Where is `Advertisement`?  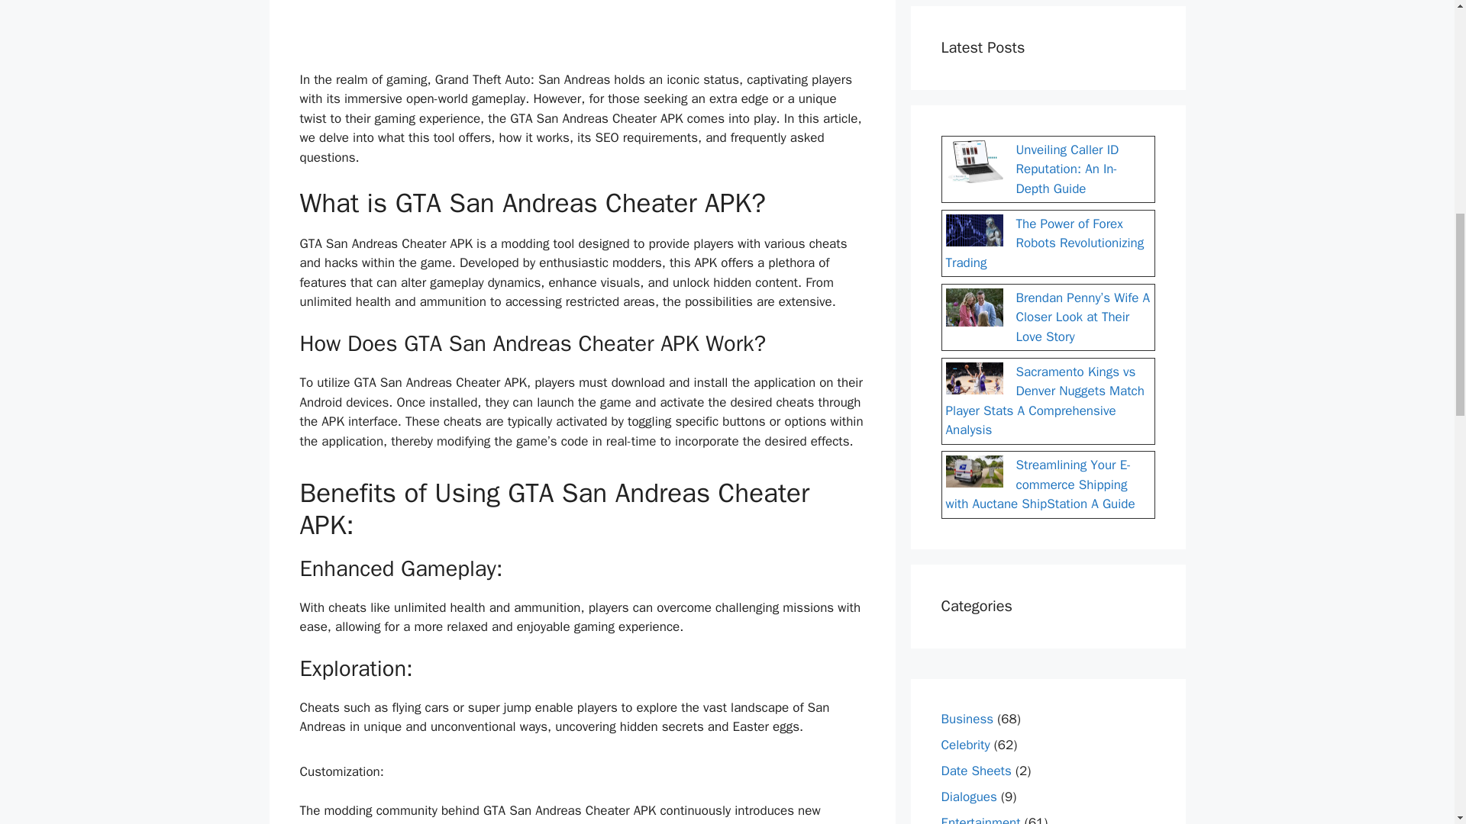
Advertisement is located at coordinates (582, 32).